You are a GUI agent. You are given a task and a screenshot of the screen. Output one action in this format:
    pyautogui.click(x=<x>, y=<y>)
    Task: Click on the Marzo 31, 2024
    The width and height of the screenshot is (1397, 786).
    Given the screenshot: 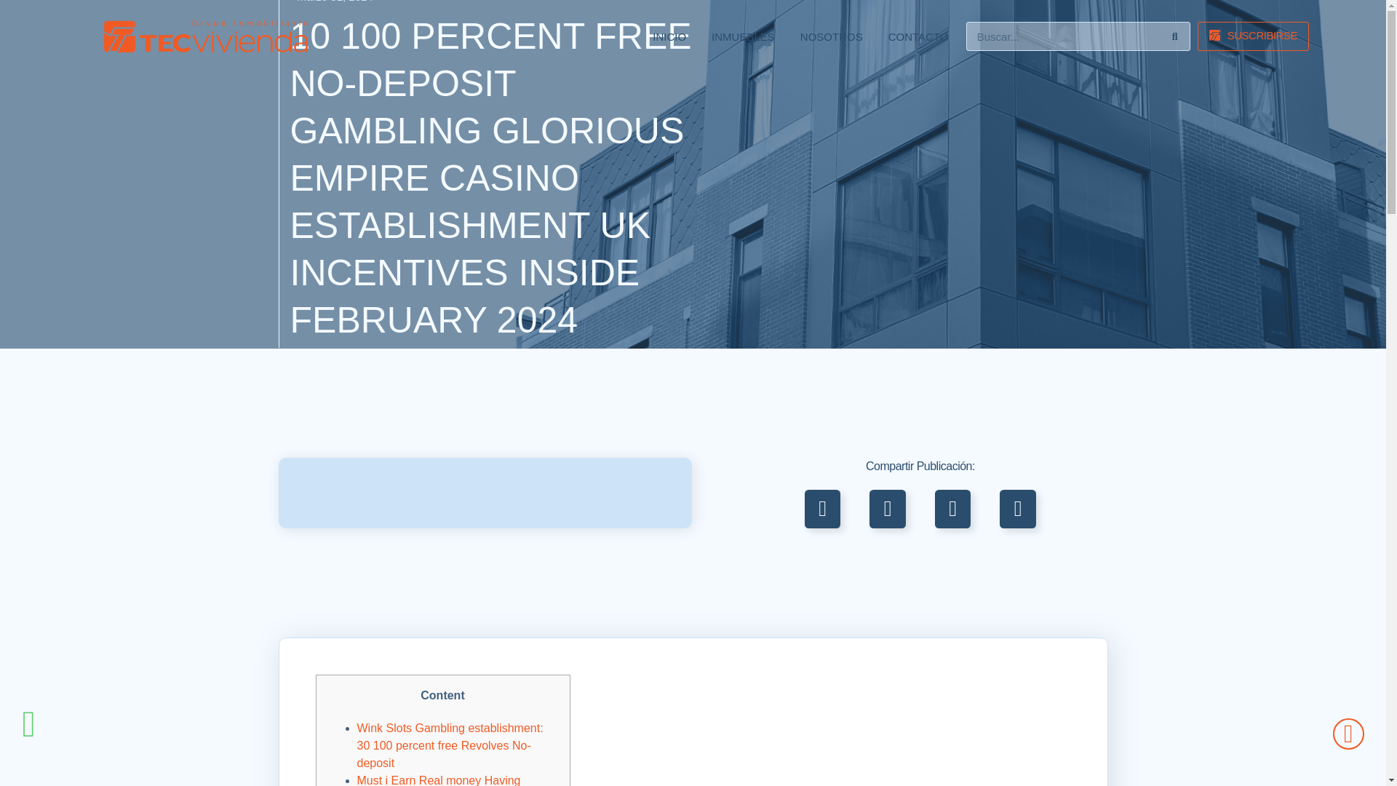 What is the action you would take?
    pyautogui.click(x=330, y=3)
    